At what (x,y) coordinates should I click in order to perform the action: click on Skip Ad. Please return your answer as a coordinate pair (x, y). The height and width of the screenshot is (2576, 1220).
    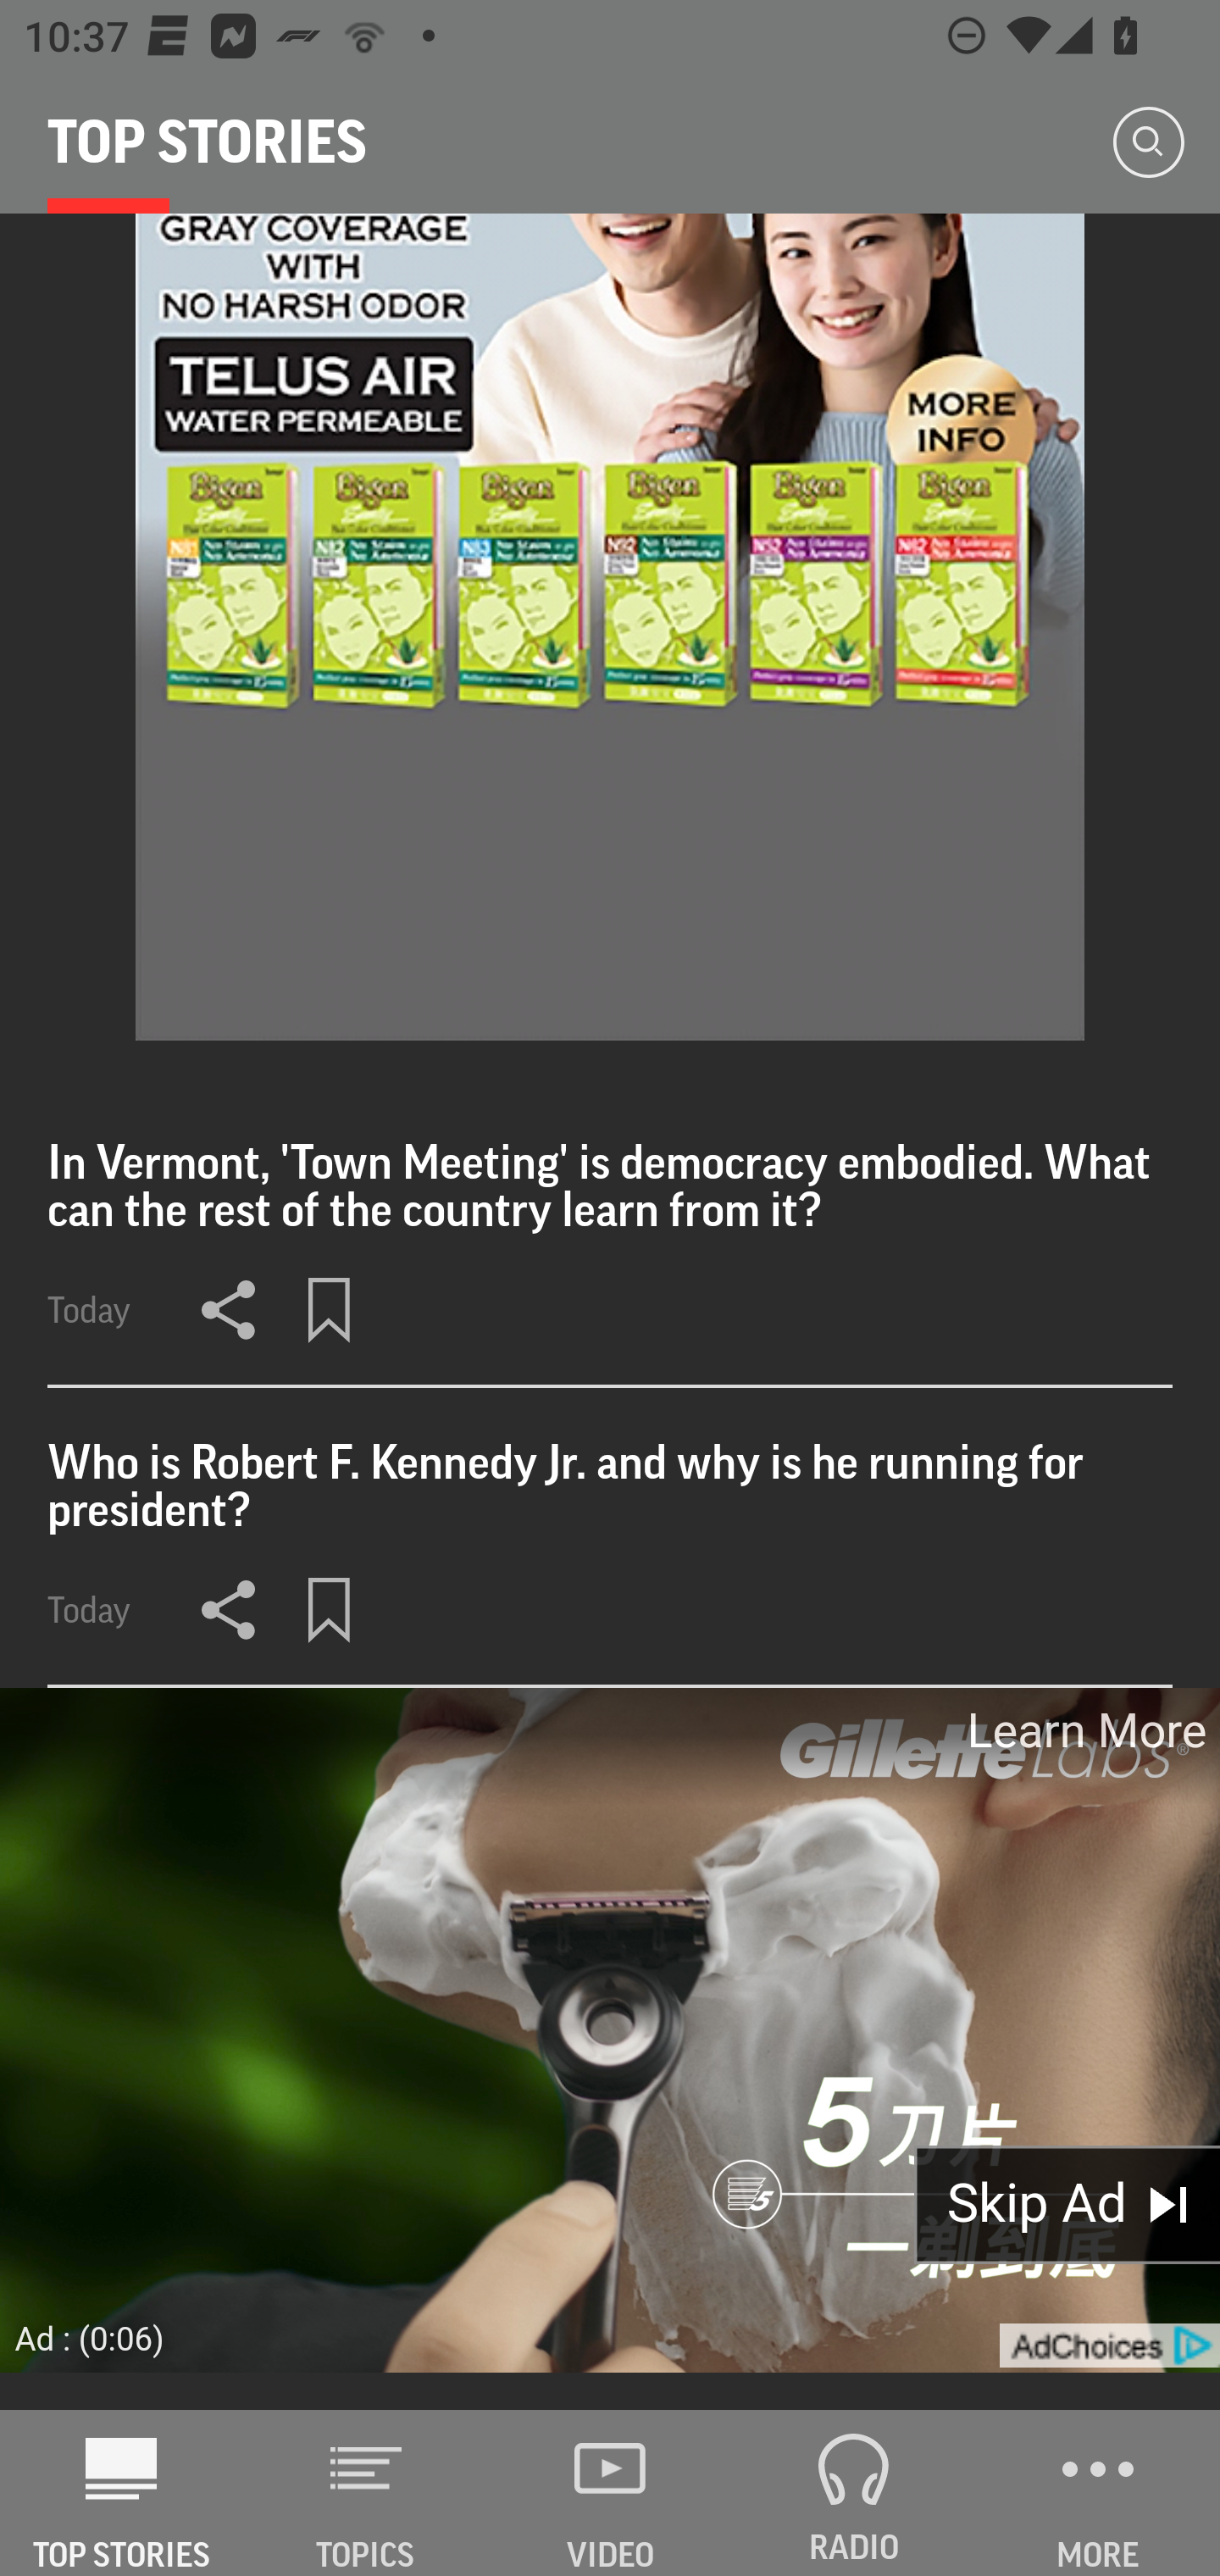
    Looking at the image, I should click on (1067, 2207).